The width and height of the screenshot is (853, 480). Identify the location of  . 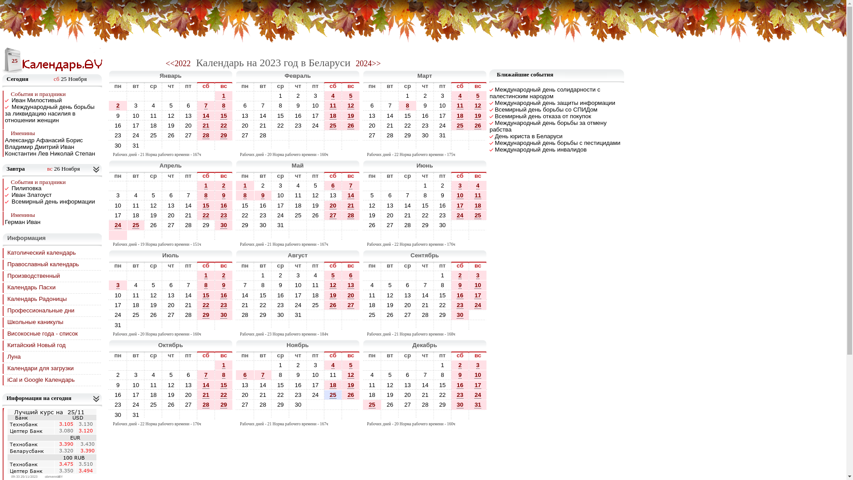
(206, 236).